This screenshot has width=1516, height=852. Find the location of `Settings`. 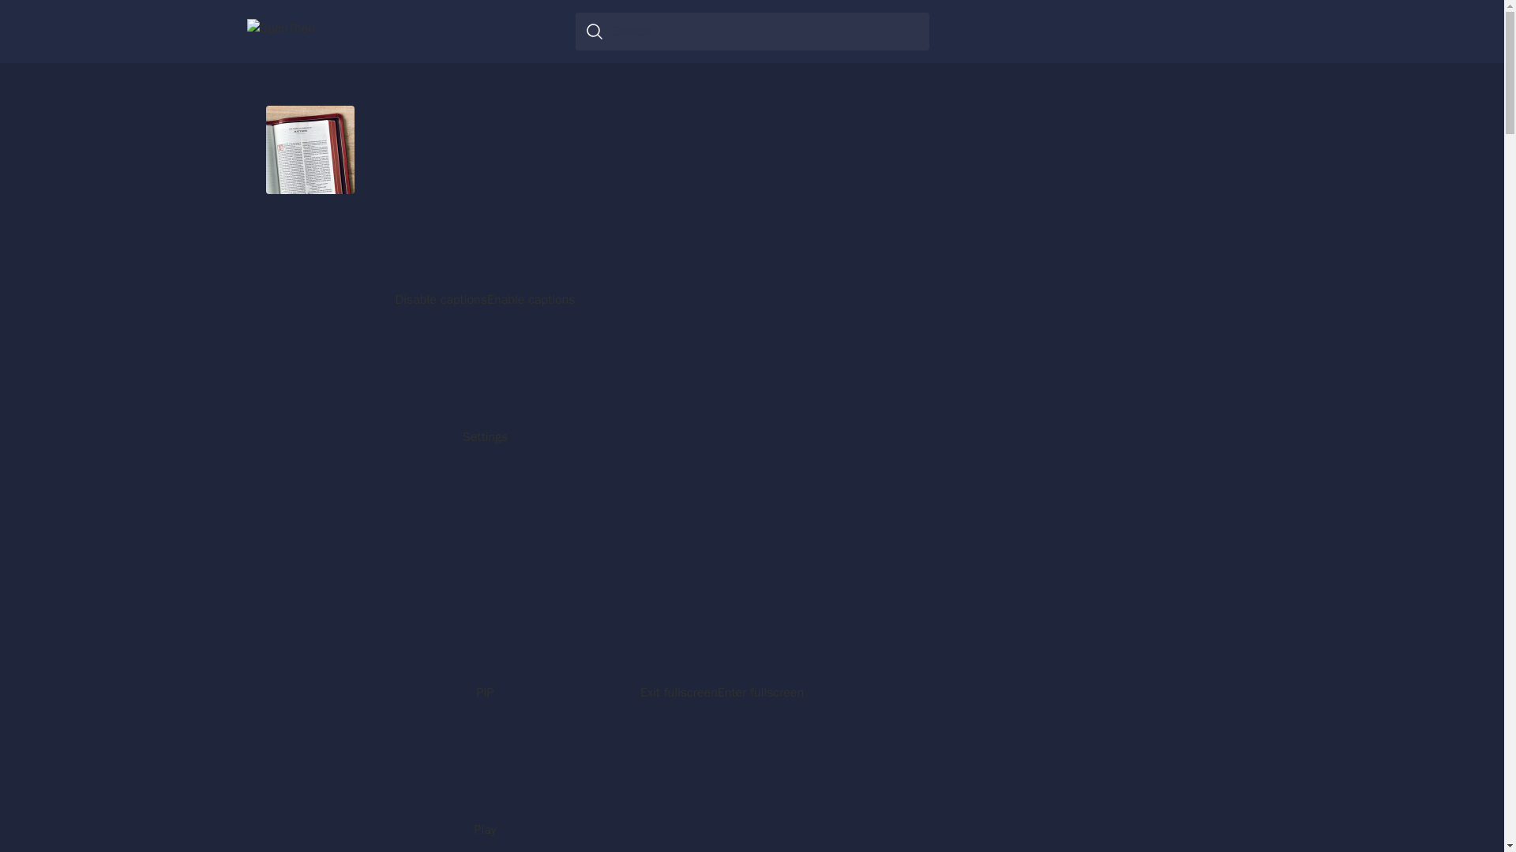

Settings is located at coordinates (884, 776).